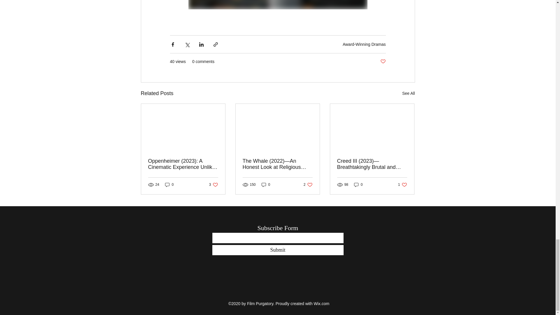 This screenshot has width=560, height=315. Describe the element at coordinates (402, 185) in the screenshot. I see `Post not marked as liked` at that location.